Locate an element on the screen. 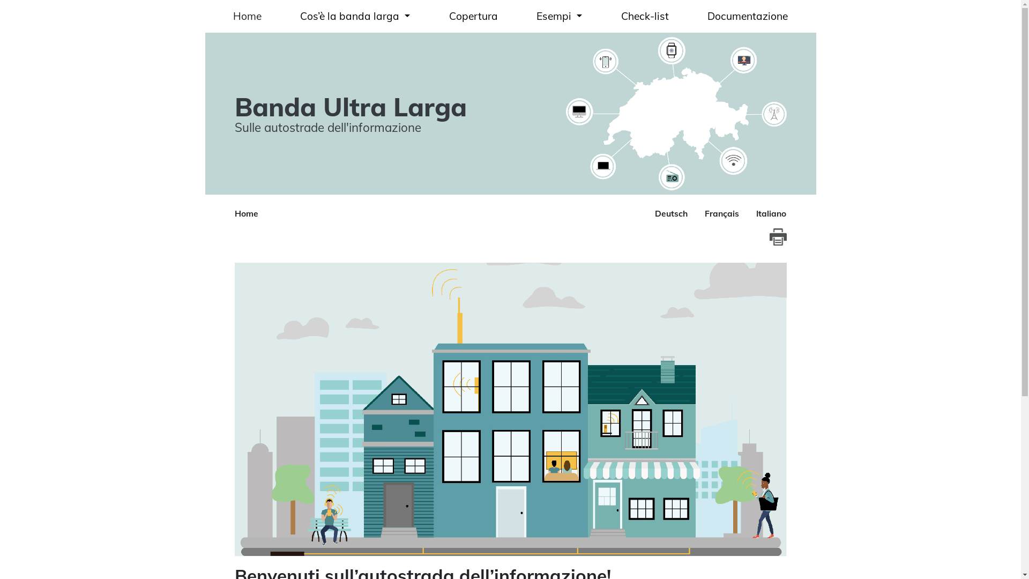  Documentazione is located at coordinates (748, 16).